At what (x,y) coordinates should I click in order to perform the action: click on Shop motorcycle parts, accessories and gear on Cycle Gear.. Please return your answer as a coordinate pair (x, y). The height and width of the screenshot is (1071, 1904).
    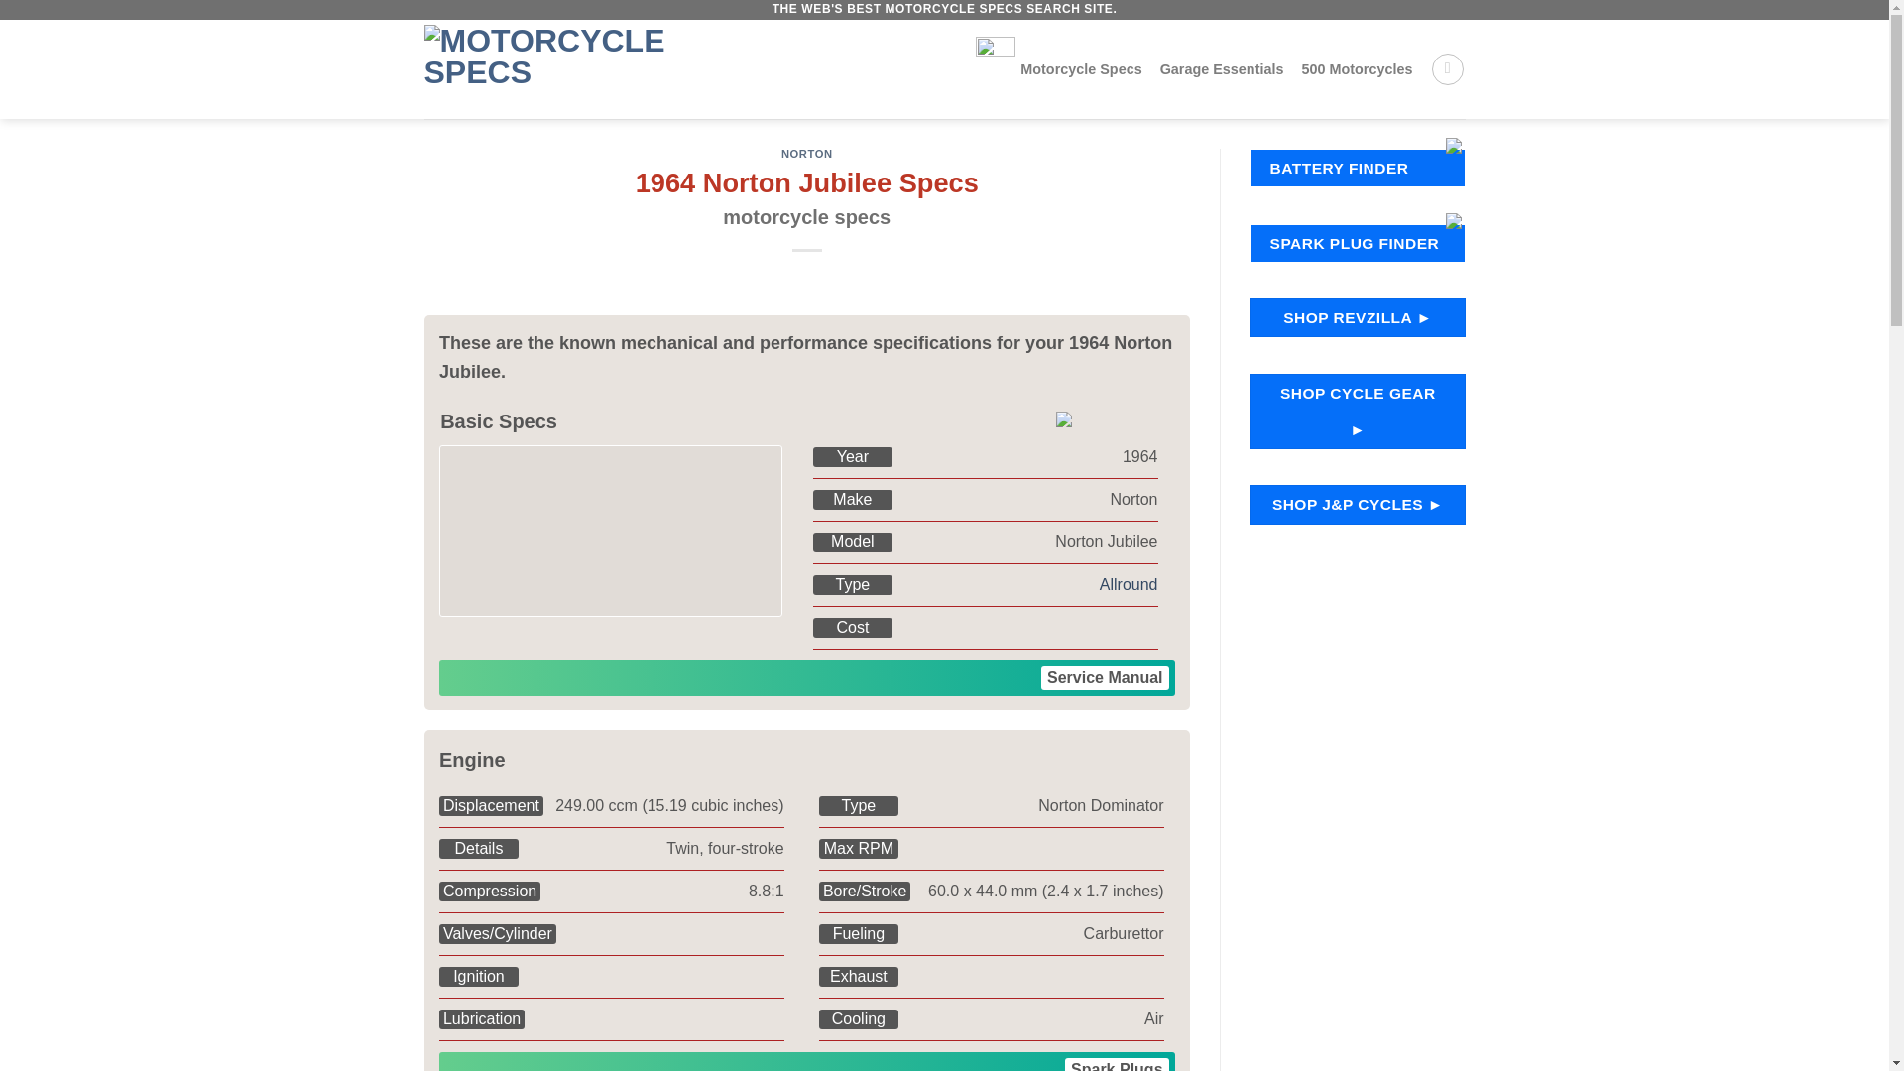
    Looking at the image, I should click on (1222, 68).